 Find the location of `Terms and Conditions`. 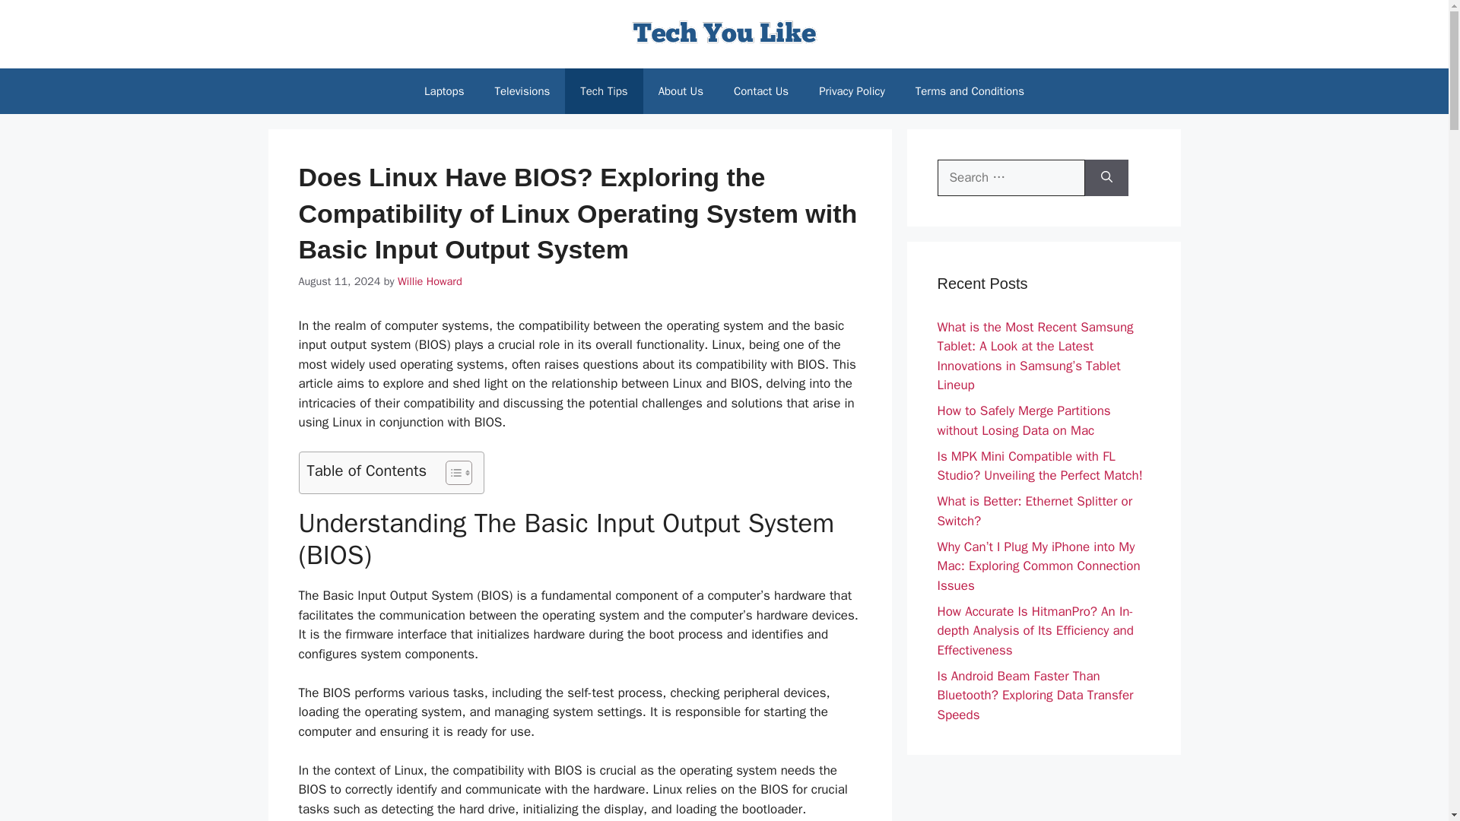

Terms and Conditions is located at coordinates (970, 91).